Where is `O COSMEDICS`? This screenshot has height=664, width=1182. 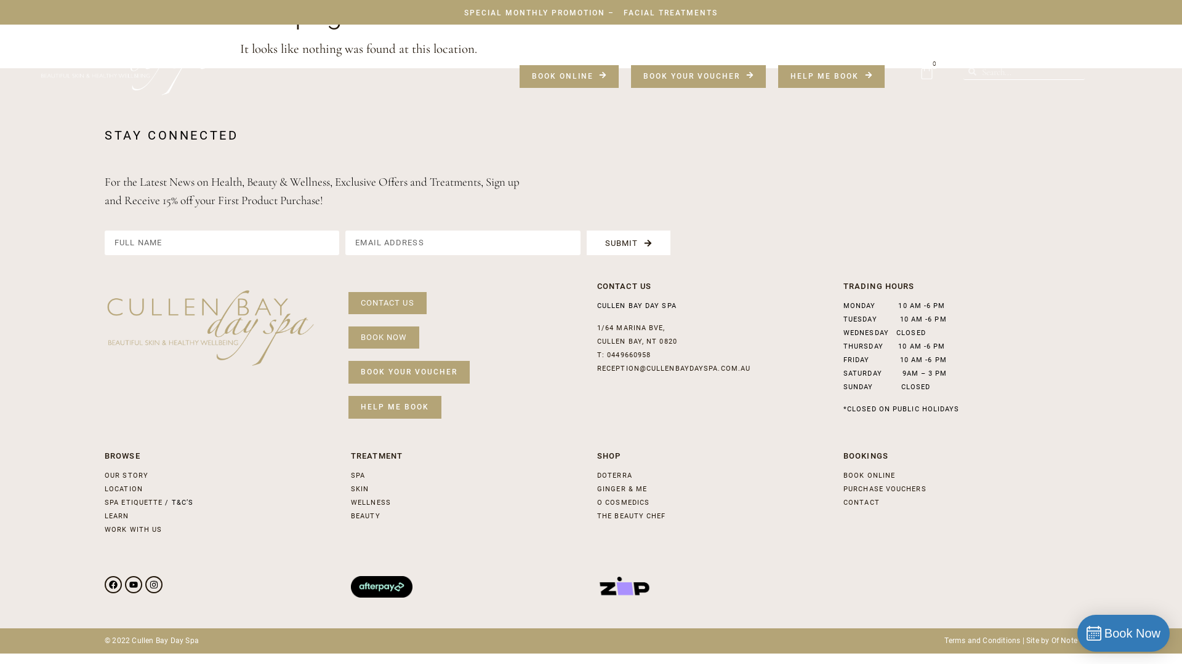 O COSMEDICS is located at coordinates (623, 503).